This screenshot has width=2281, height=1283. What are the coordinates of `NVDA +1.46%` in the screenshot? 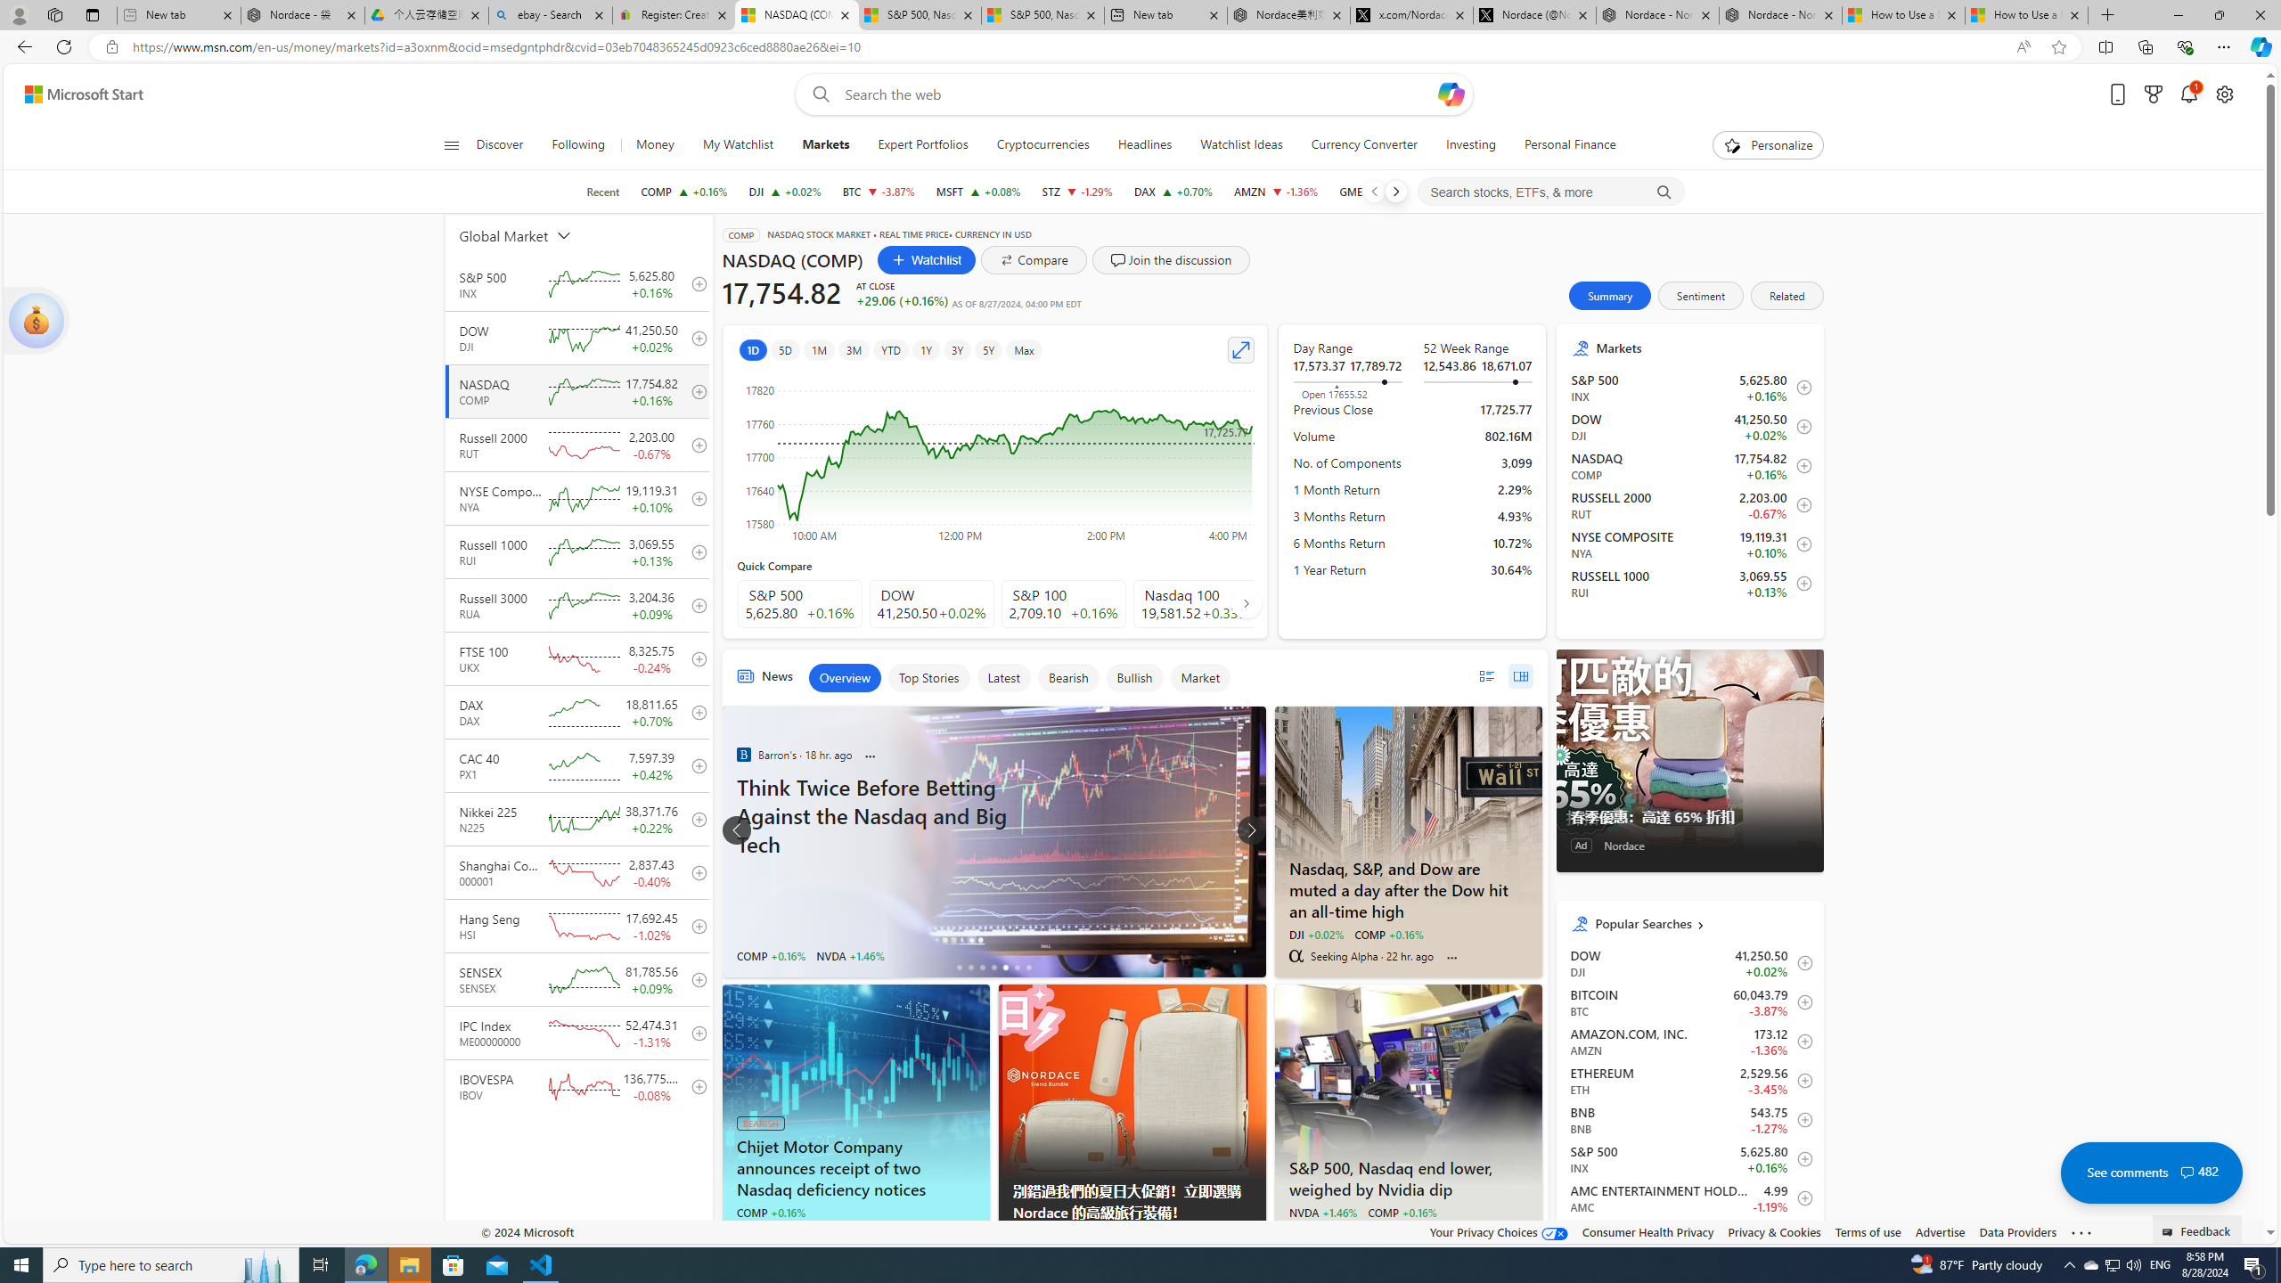 It's located at (1322, 1213).